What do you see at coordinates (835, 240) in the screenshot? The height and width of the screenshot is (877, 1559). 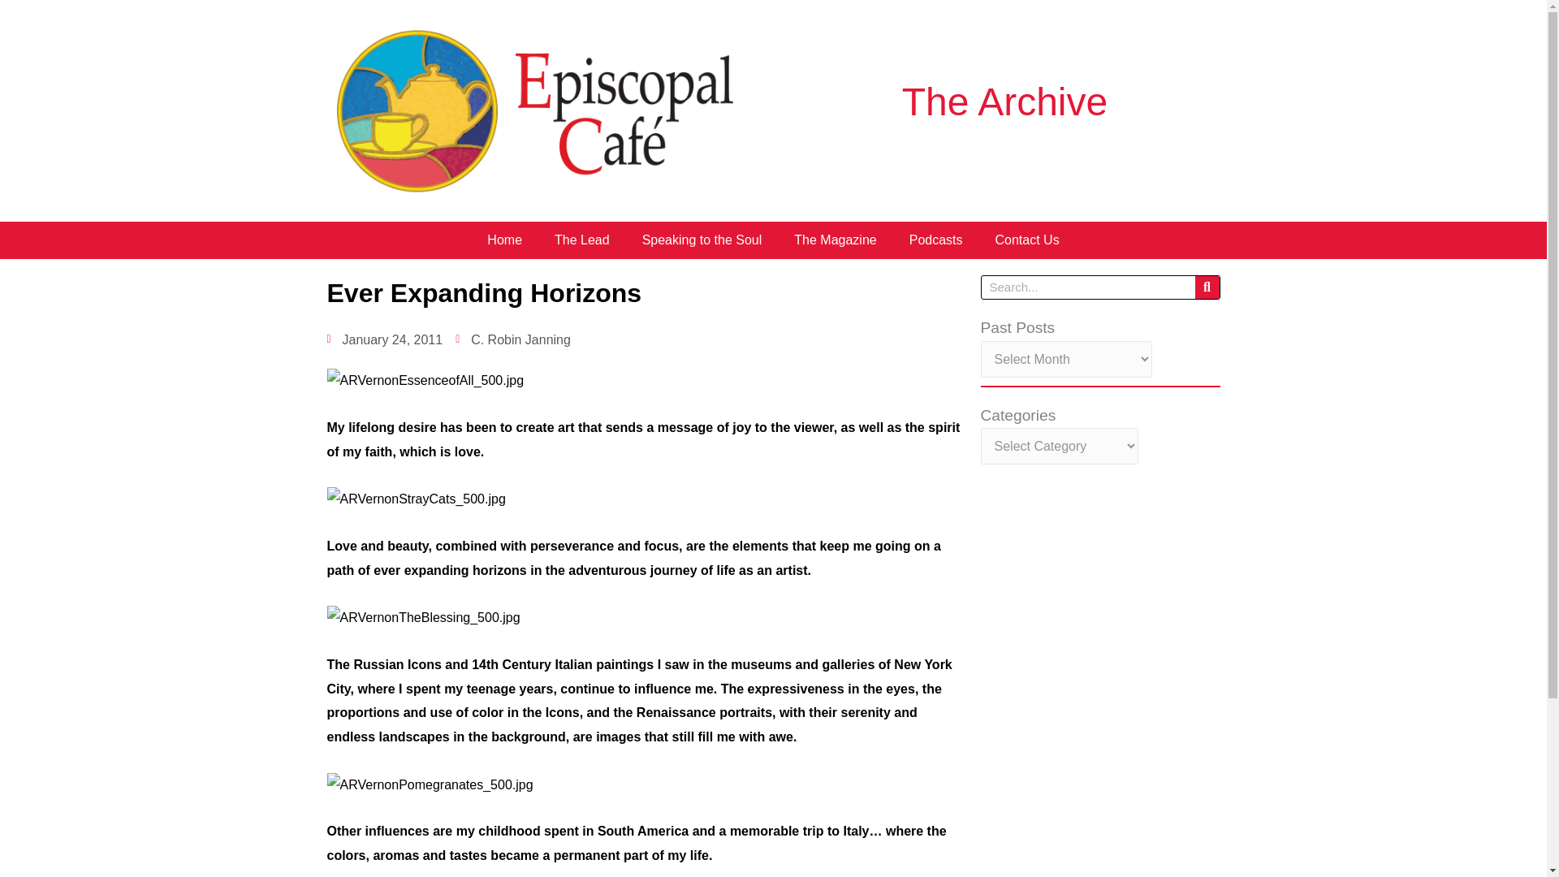 I see `The Magazine` at bounding box center [835, 240].